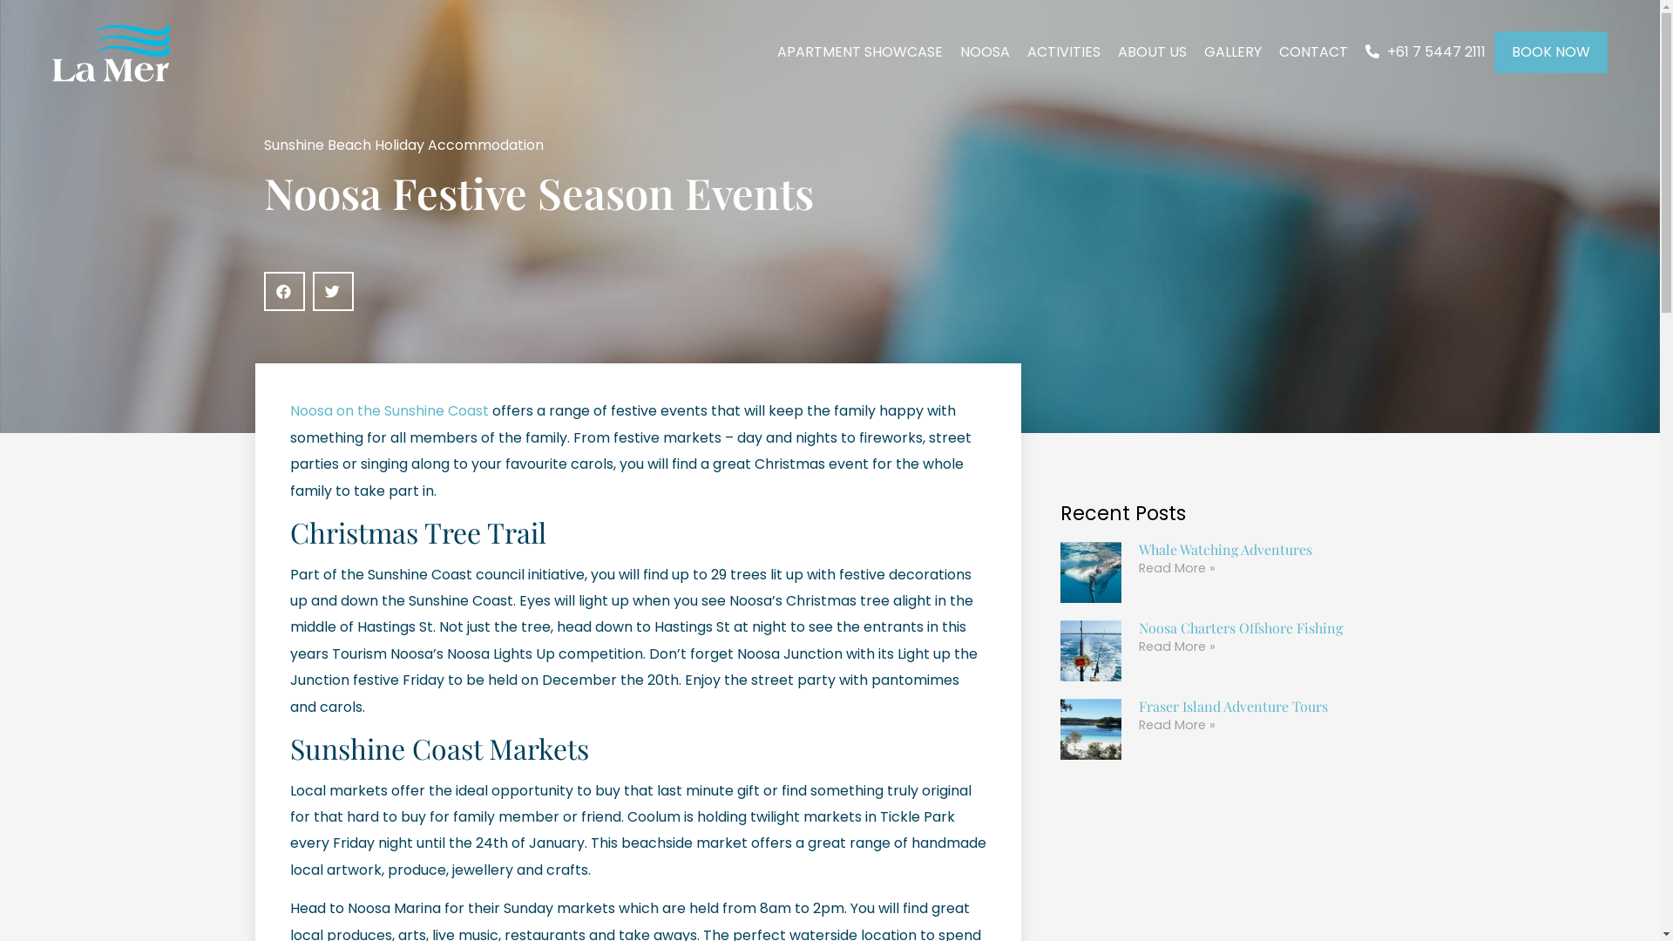  Describe the element at coordinates (1551, 52) in the screenshot. I see `BOOK NOW` at that location.